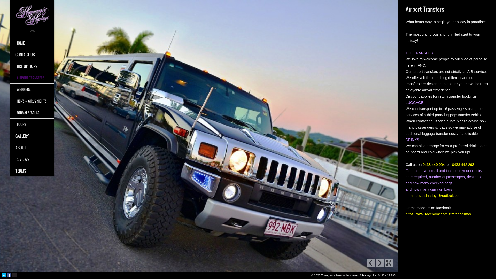  I want to click on hummersandharleys@outlook.com, so click(433, 196).